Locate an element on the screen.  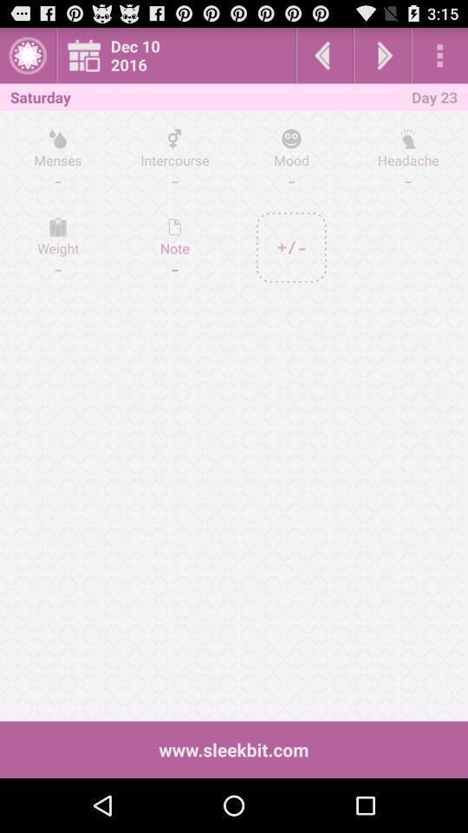
go to previous is located at coordinates (324, 56).